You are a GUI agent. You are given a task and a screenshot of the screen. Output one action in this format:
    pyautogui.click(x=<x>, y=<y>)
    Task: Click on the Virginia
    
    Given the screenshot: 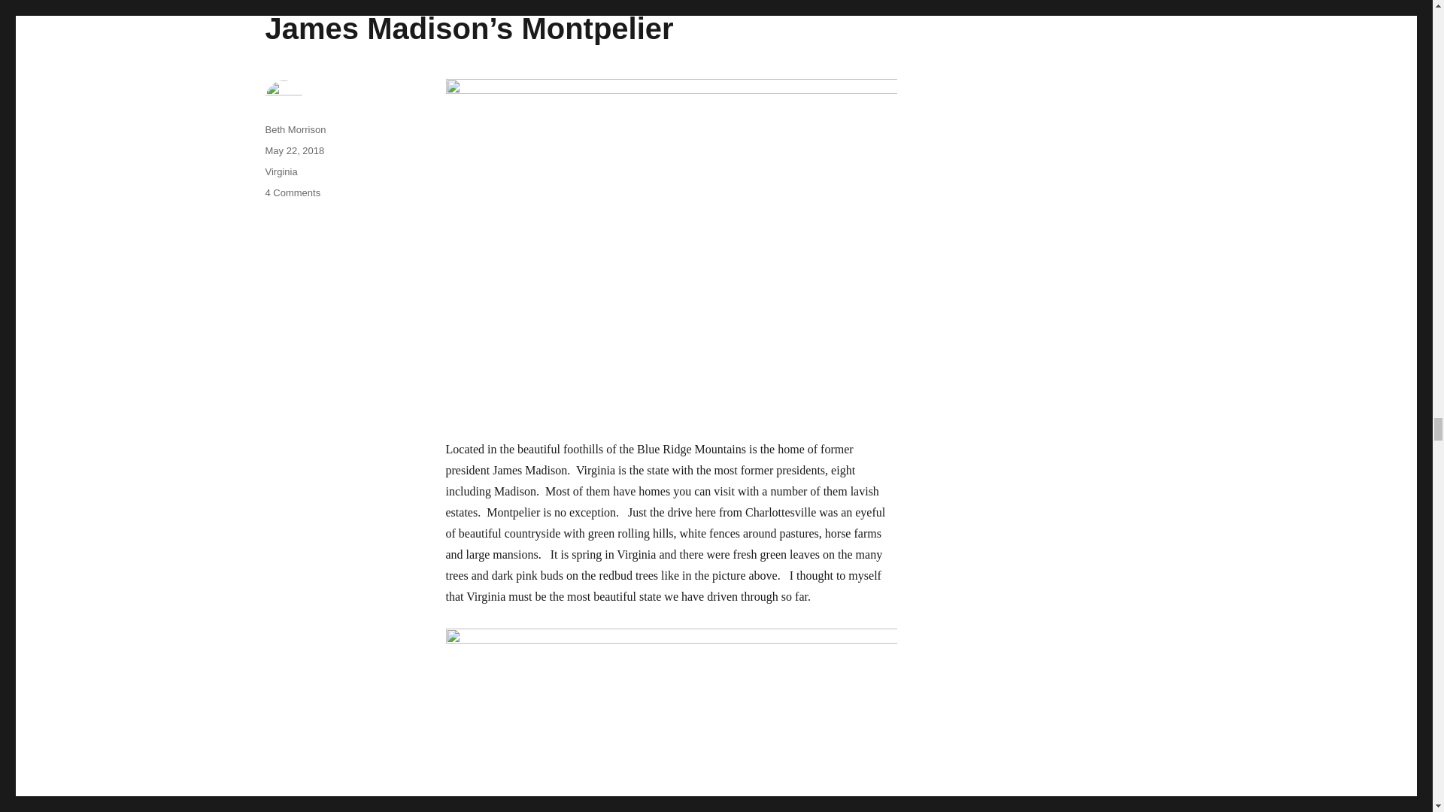 What is the action you would take?
    pyautogui.click(x=281, y=171)
    